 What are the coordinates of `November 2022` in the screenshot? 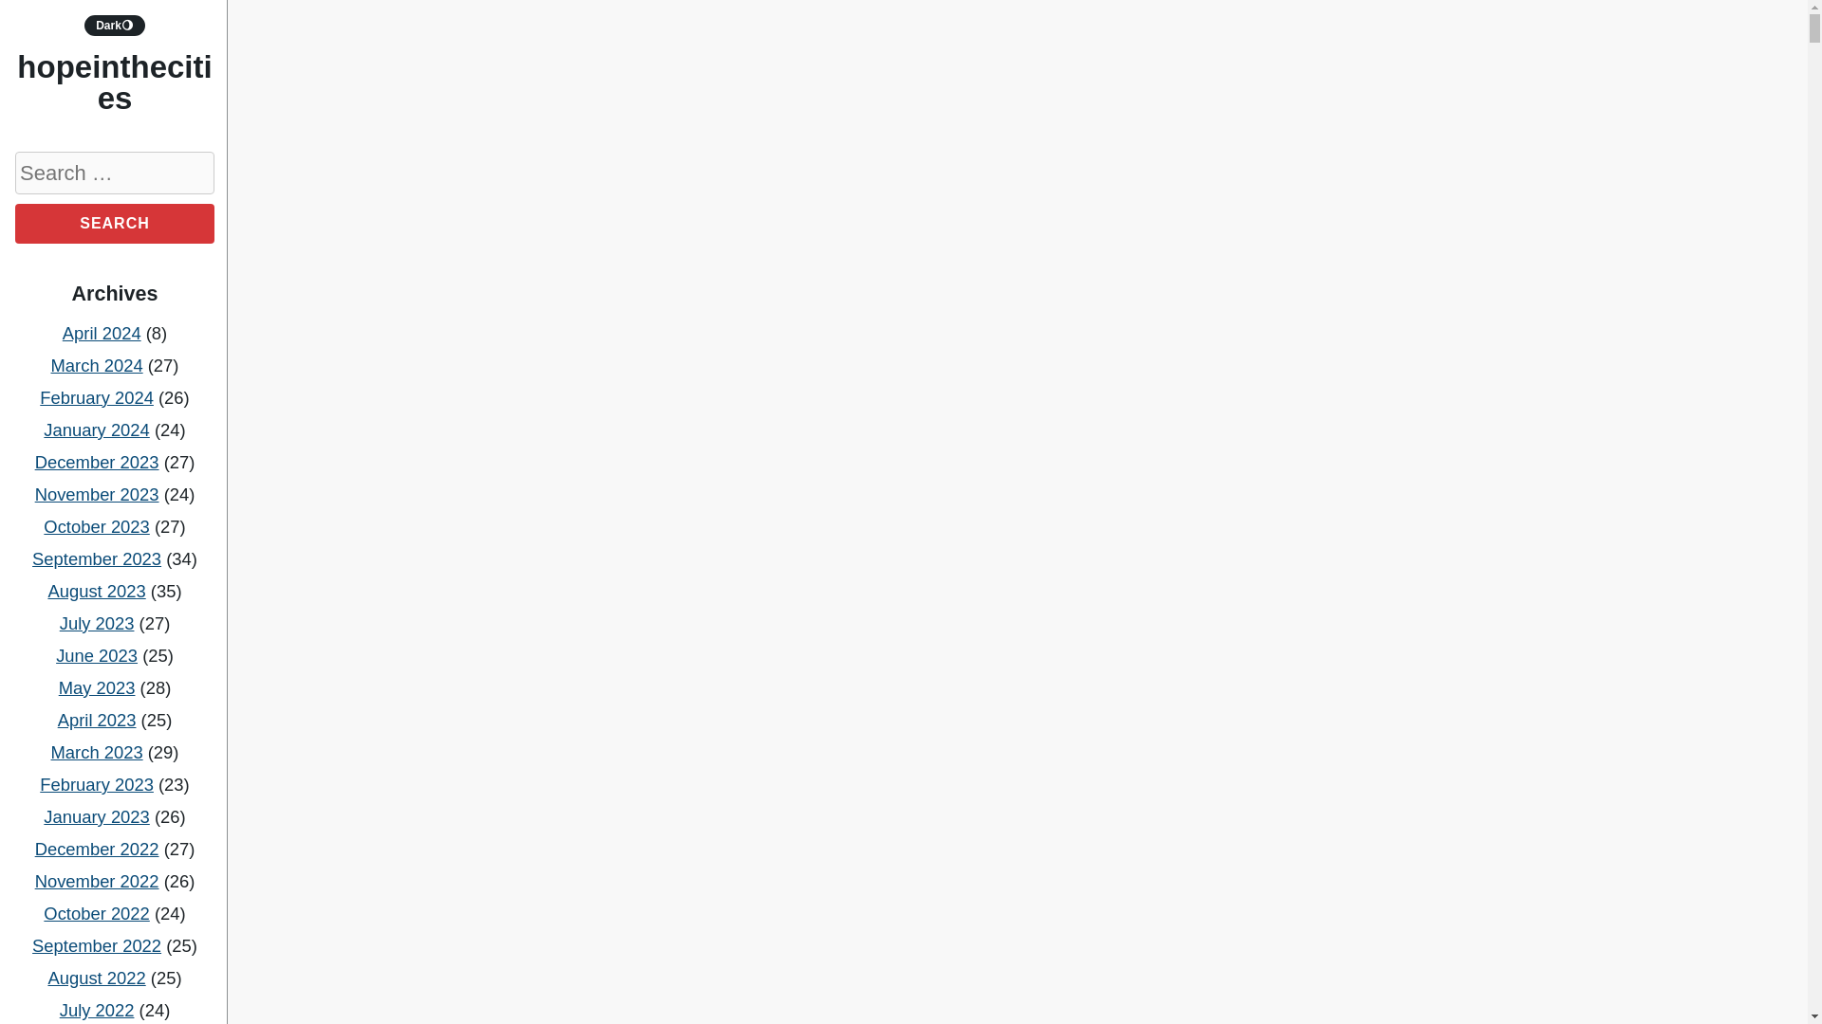 It's located at (97, 881).